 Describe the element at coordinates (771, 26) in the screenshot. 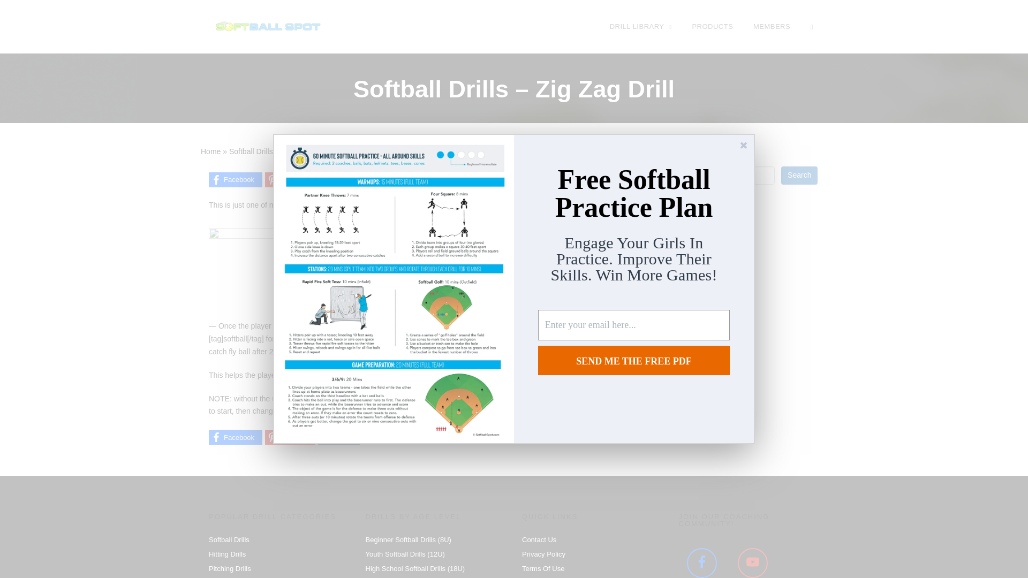

I see `MEMBERS` at that location.